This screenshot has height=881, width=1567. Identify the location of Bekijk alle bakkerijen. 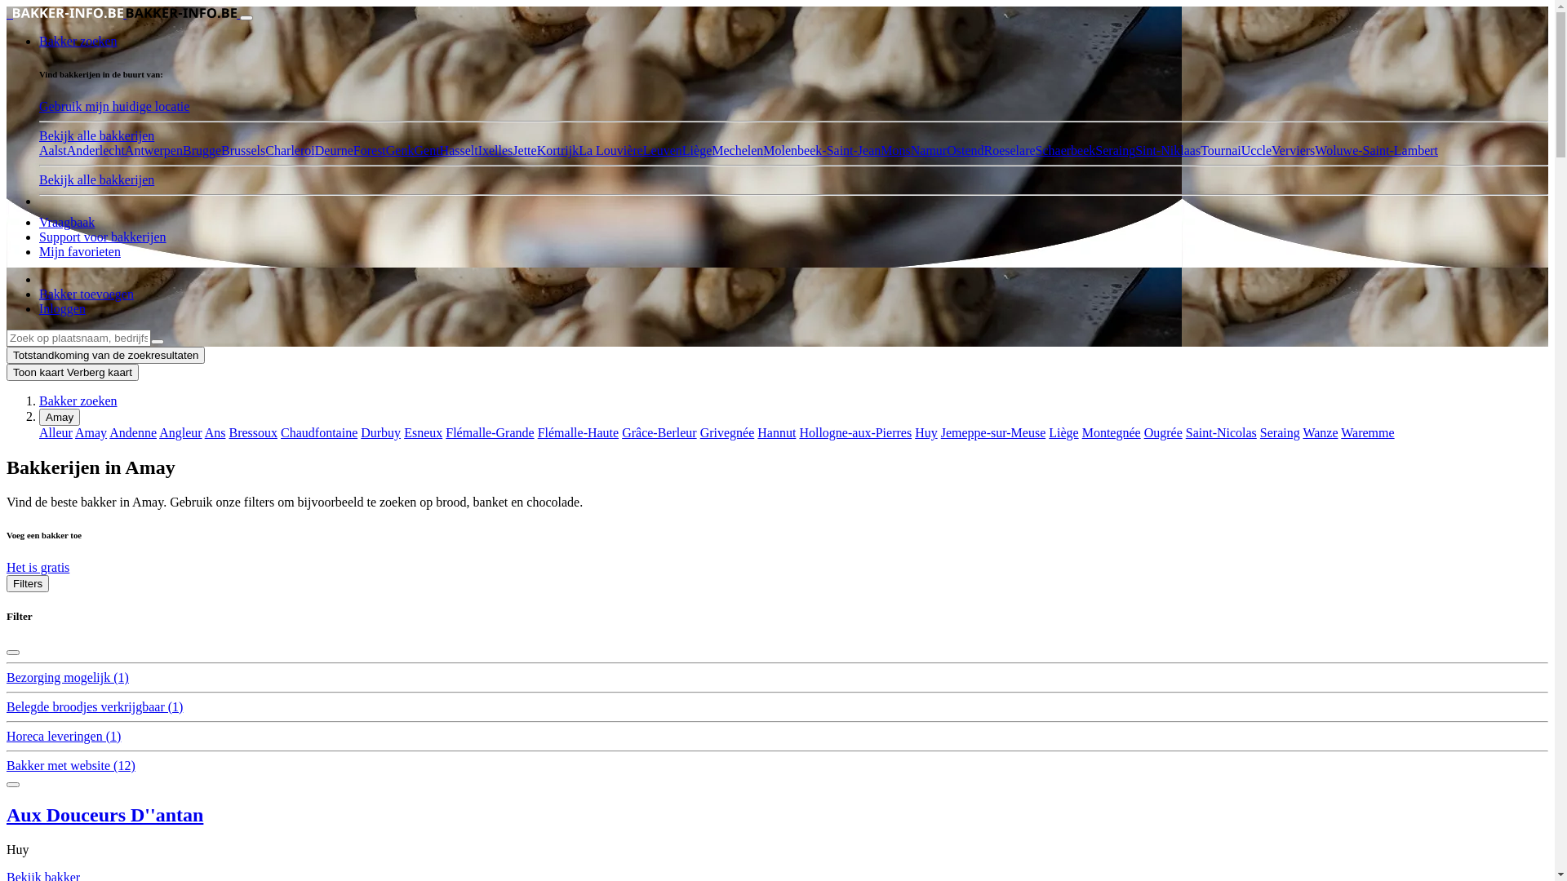
(96, 135).